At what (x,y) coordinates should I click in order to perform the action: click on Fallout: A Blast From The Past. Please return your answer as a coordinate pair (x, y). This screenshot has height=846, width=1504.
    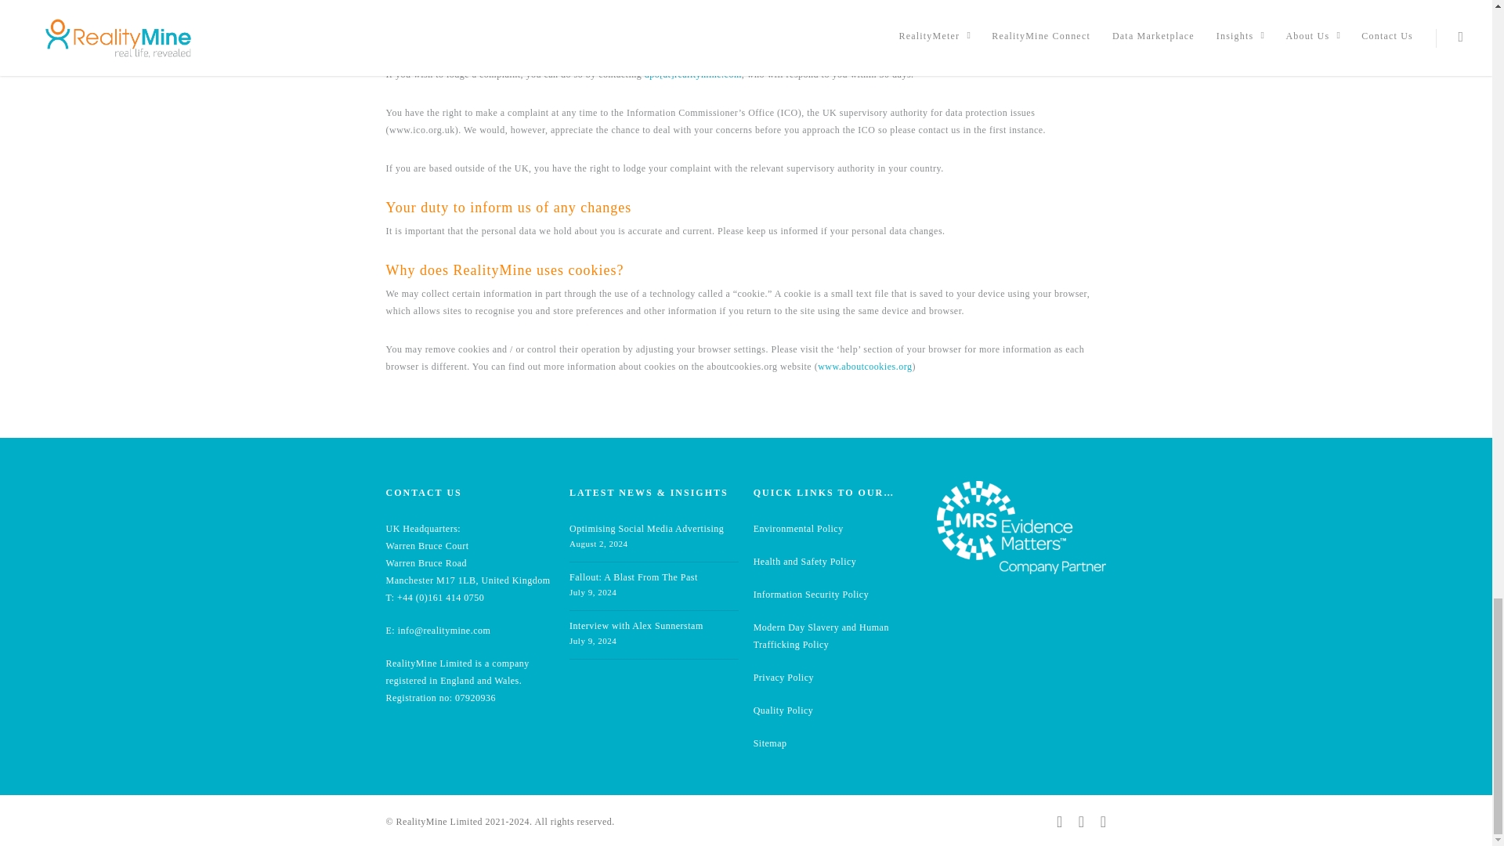
    Looking at the image, I should click on (633, 577).